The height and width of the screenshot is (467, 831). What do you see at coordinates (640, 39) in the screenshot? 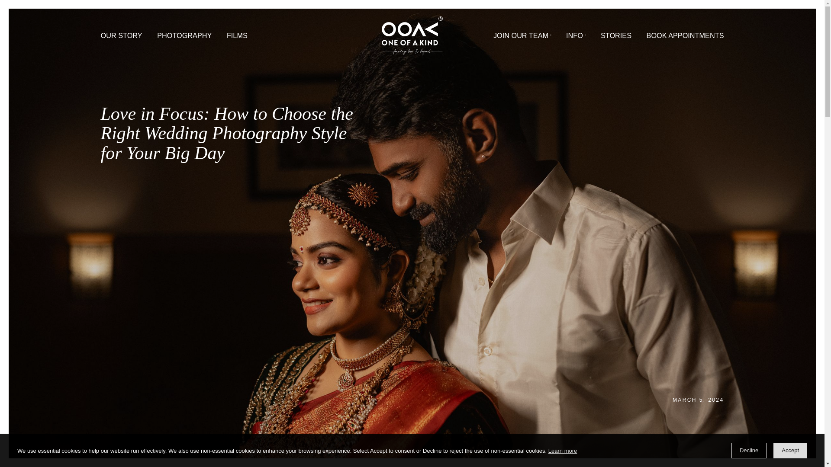
I see `INFO` at bounding box center [640, 39].